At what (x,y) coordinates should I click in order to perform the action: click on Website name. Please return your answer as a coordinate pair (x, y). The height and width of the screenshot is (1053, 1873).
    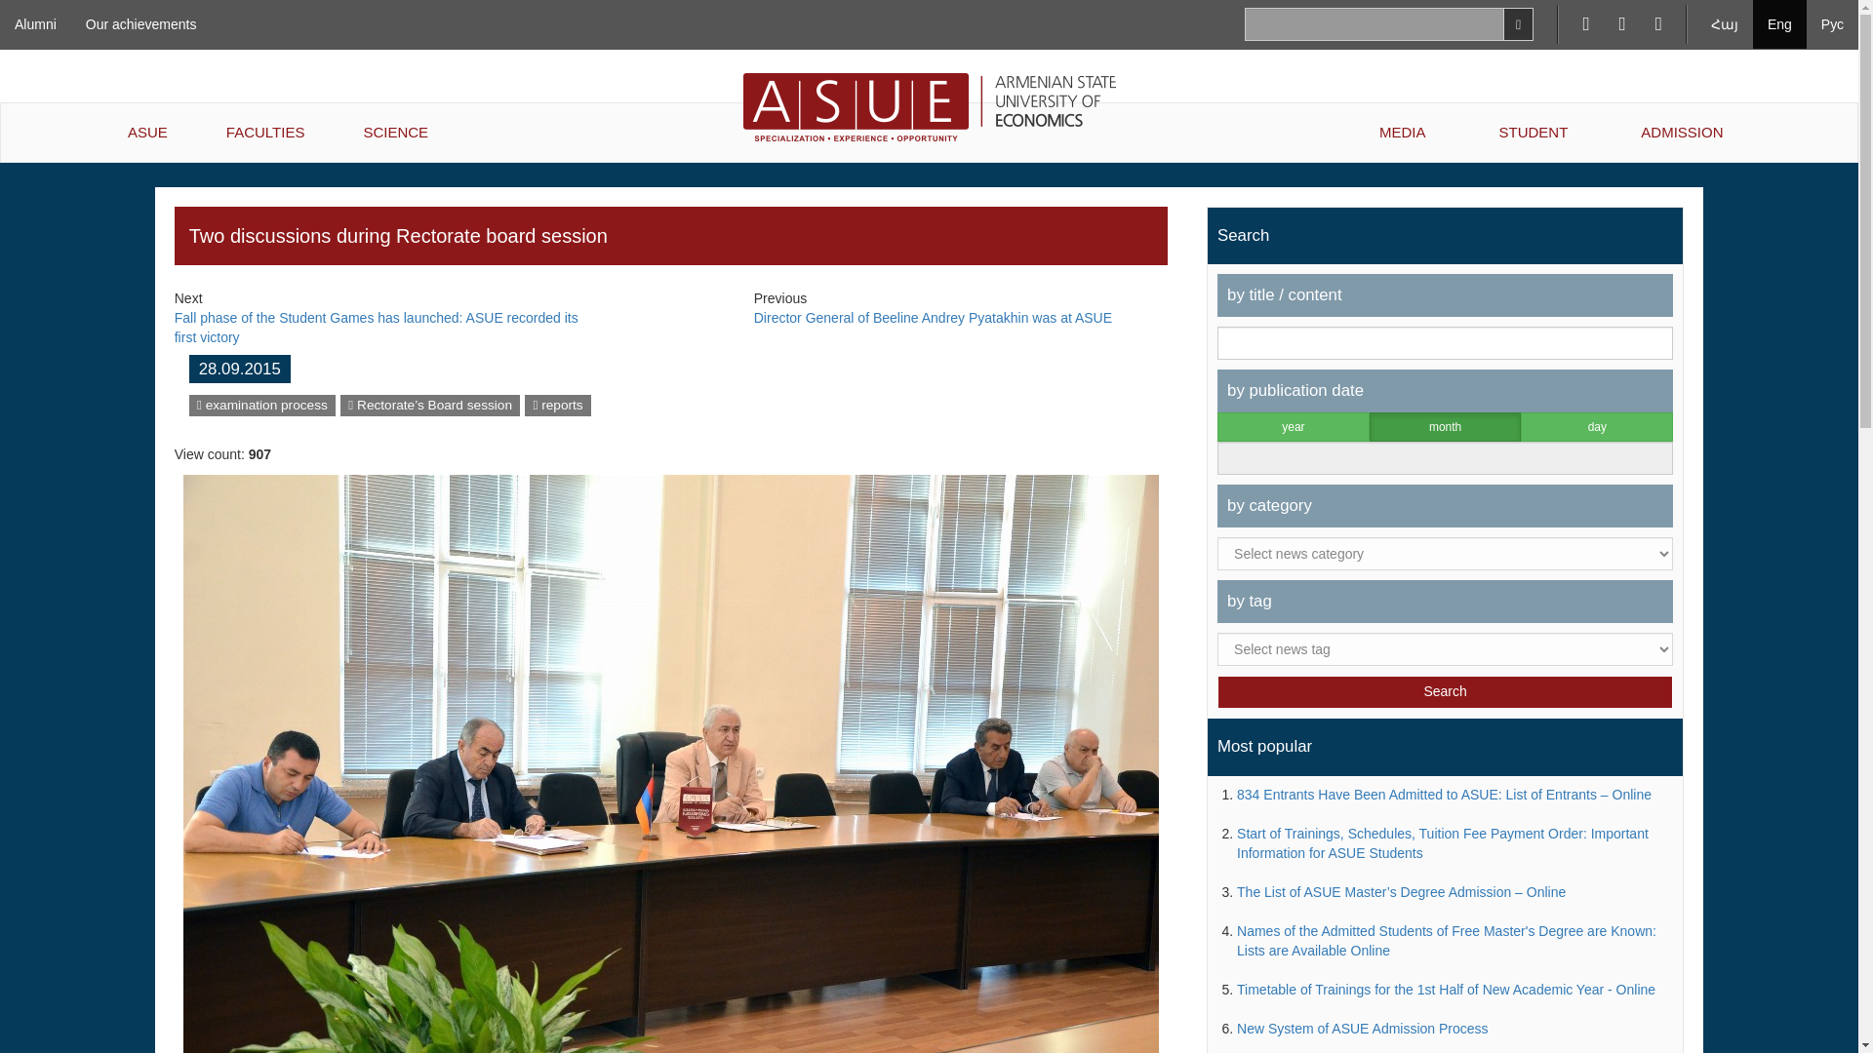
    Looking at the image, I should click on (261, 406).